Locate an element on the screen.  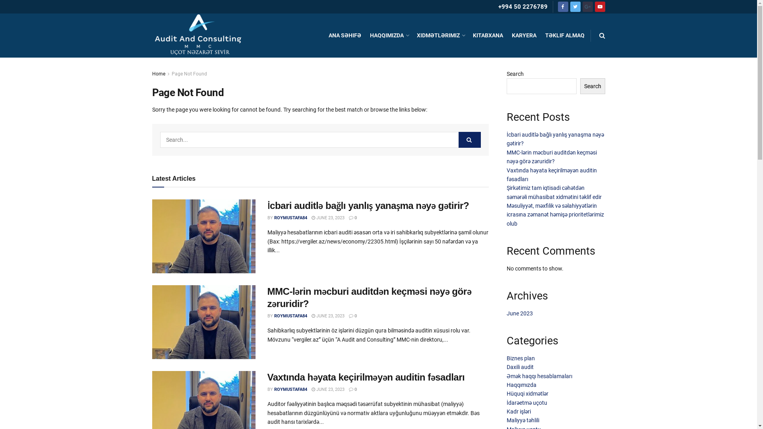
June 2023 is located at coordinates (520, 313).